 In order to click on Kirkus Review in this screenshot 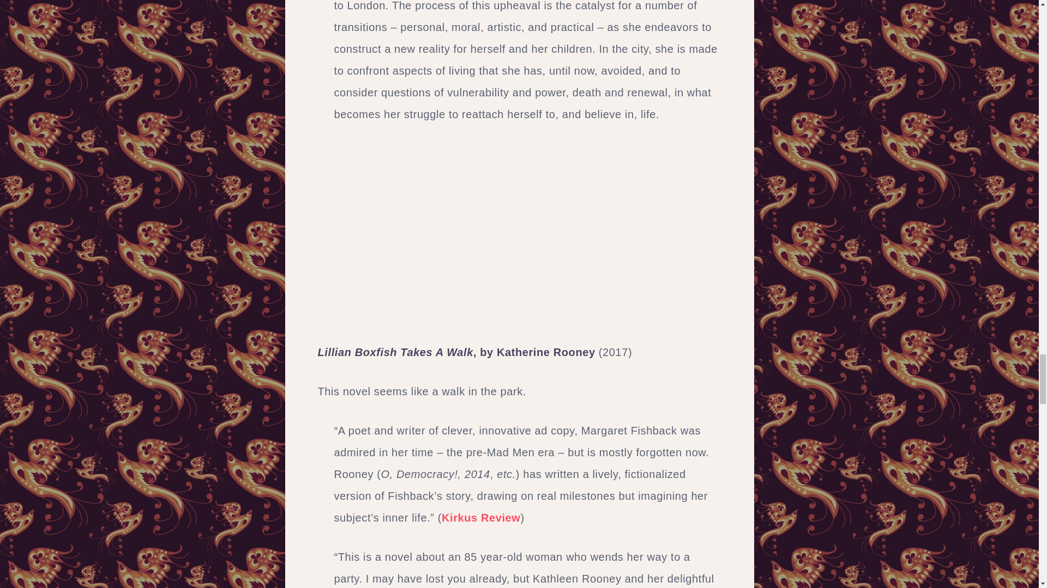, I will do `click(481, 517)`.